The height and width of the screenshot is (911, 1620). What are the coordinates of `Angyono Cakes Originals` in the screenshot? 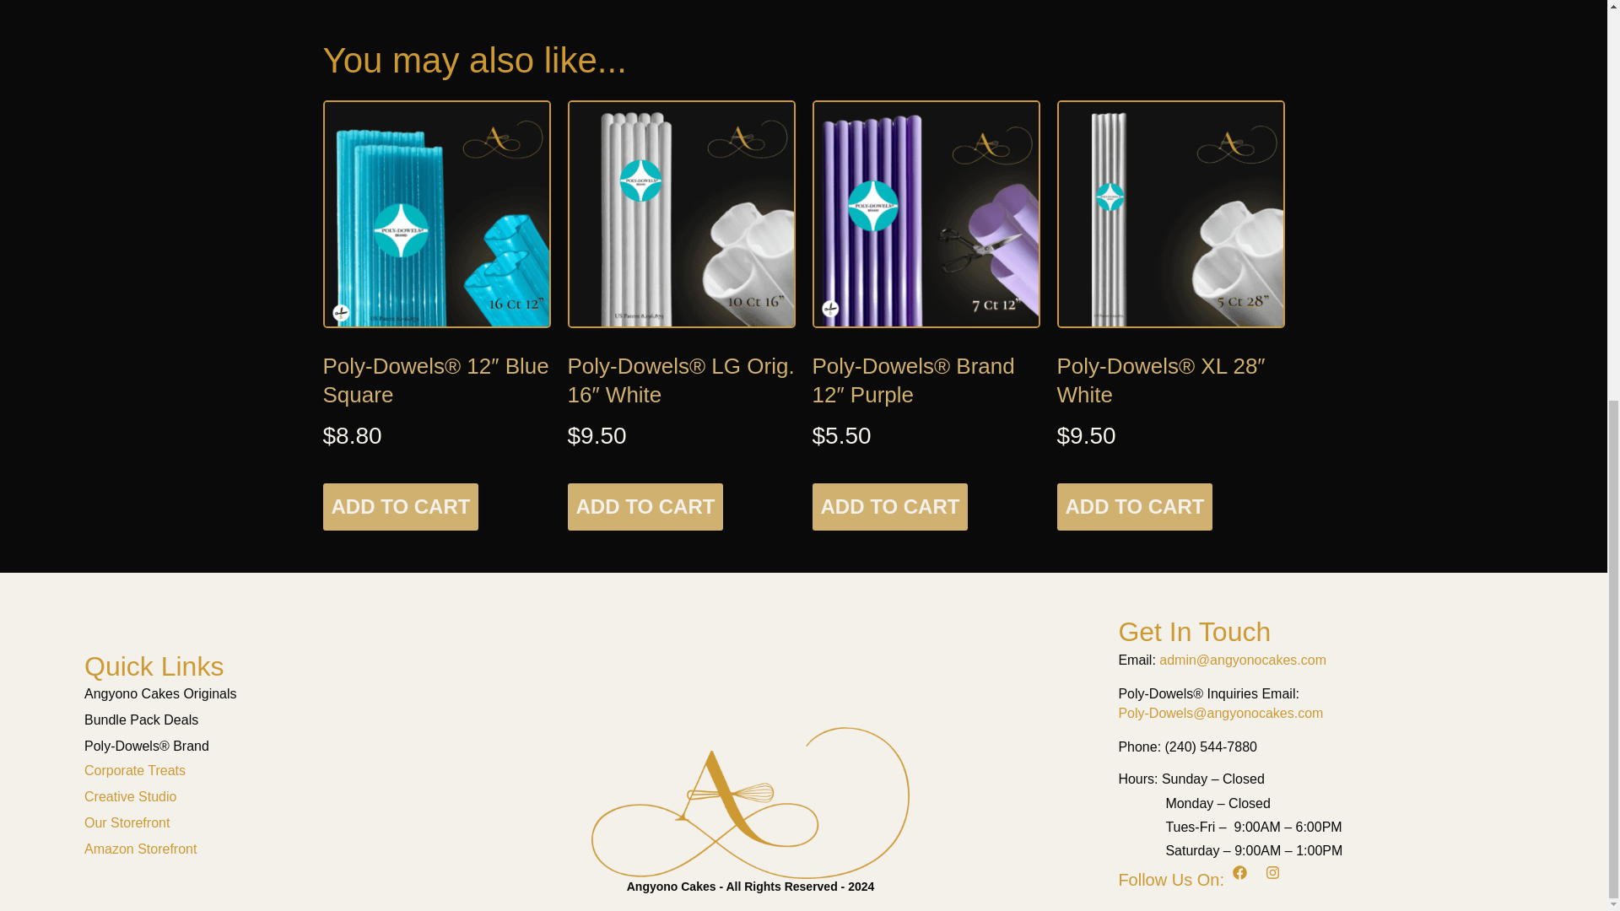 It's located at (258, 693).